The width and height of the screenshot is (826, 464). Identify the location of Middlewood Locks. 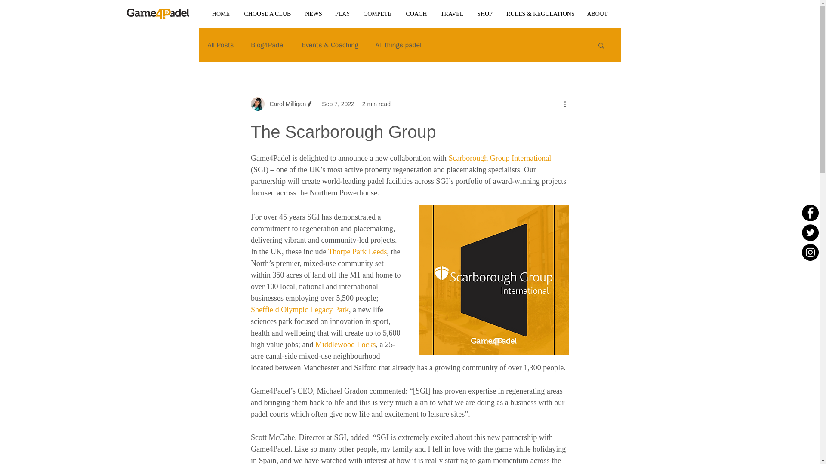
(345, 345).